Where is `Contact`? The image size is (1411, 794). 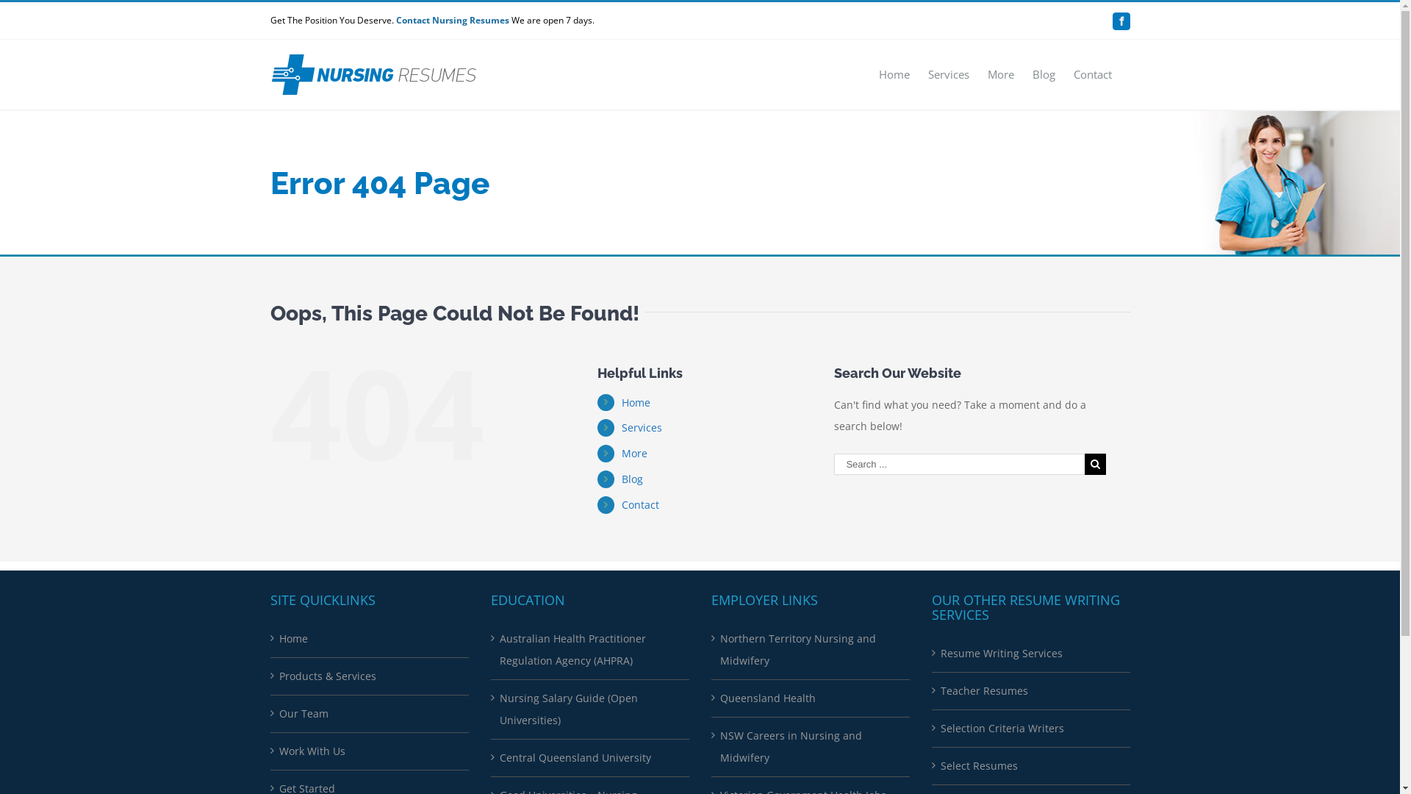
Contact is located at coordinates (641, 504).